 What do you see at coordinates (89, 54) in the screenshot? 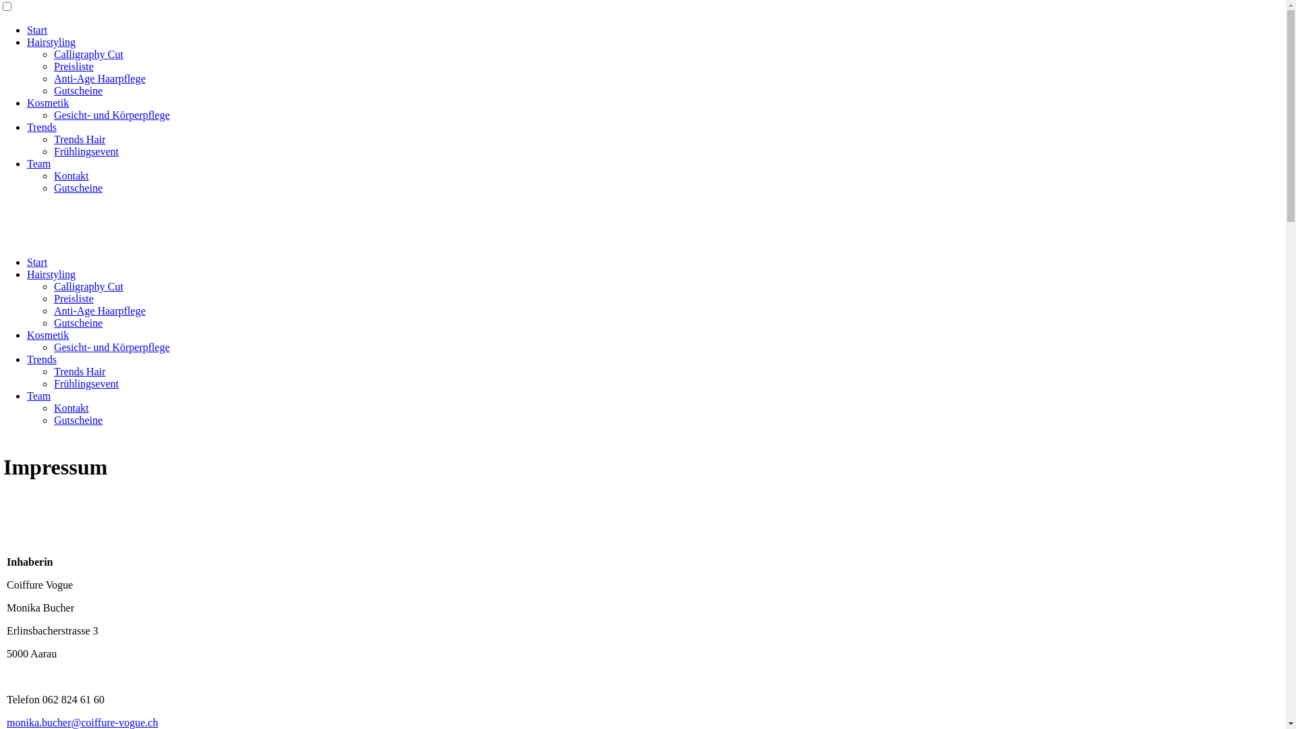
I see `Calligraphy Cut` at bounding box center [89, 54].